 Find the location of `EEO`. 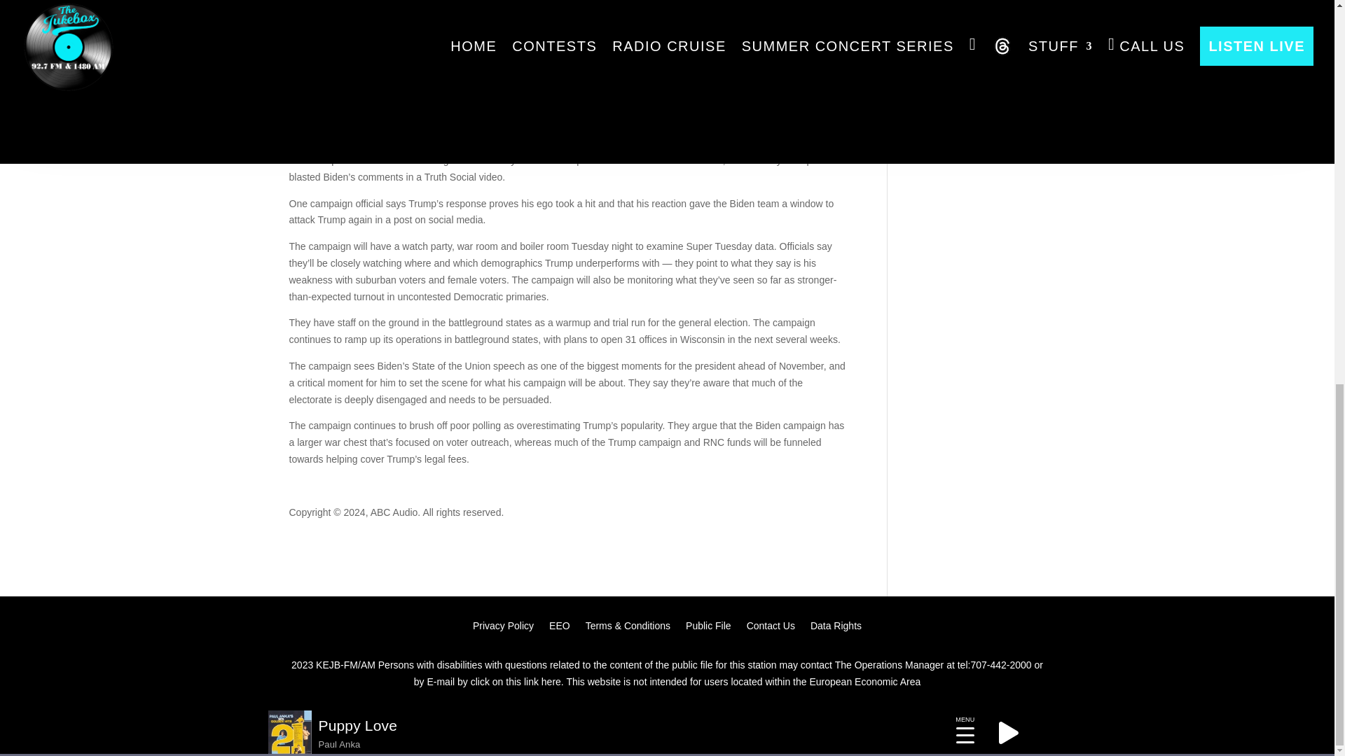

EEO is located at coordinates (559, 629).